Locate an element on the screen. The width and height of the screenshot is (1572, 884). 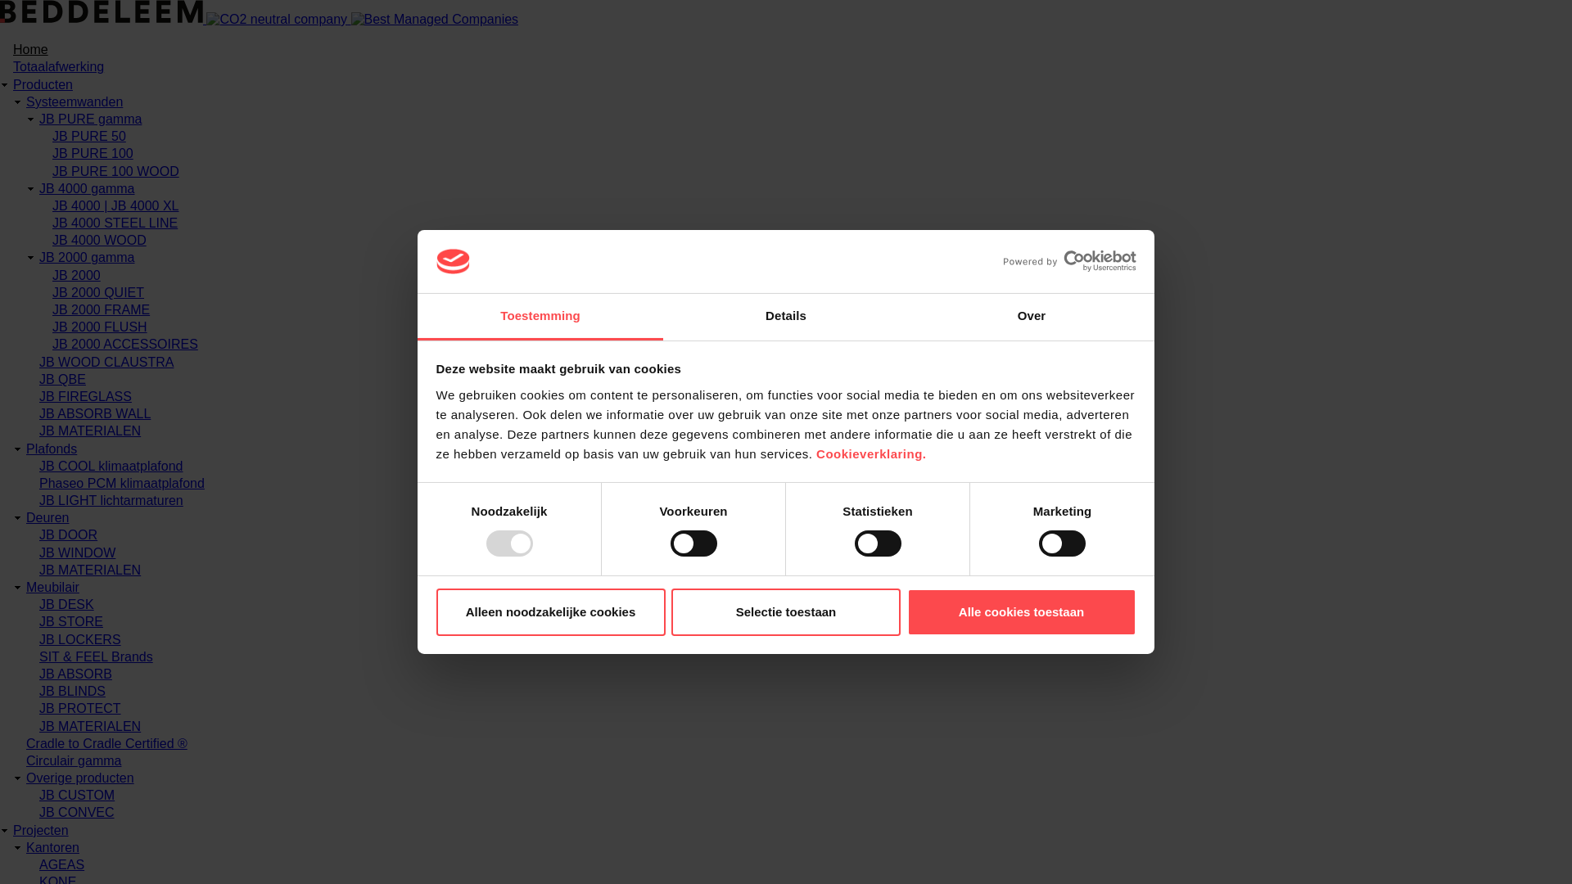
Cookieverklaring. is located at coordinates (871, 453).